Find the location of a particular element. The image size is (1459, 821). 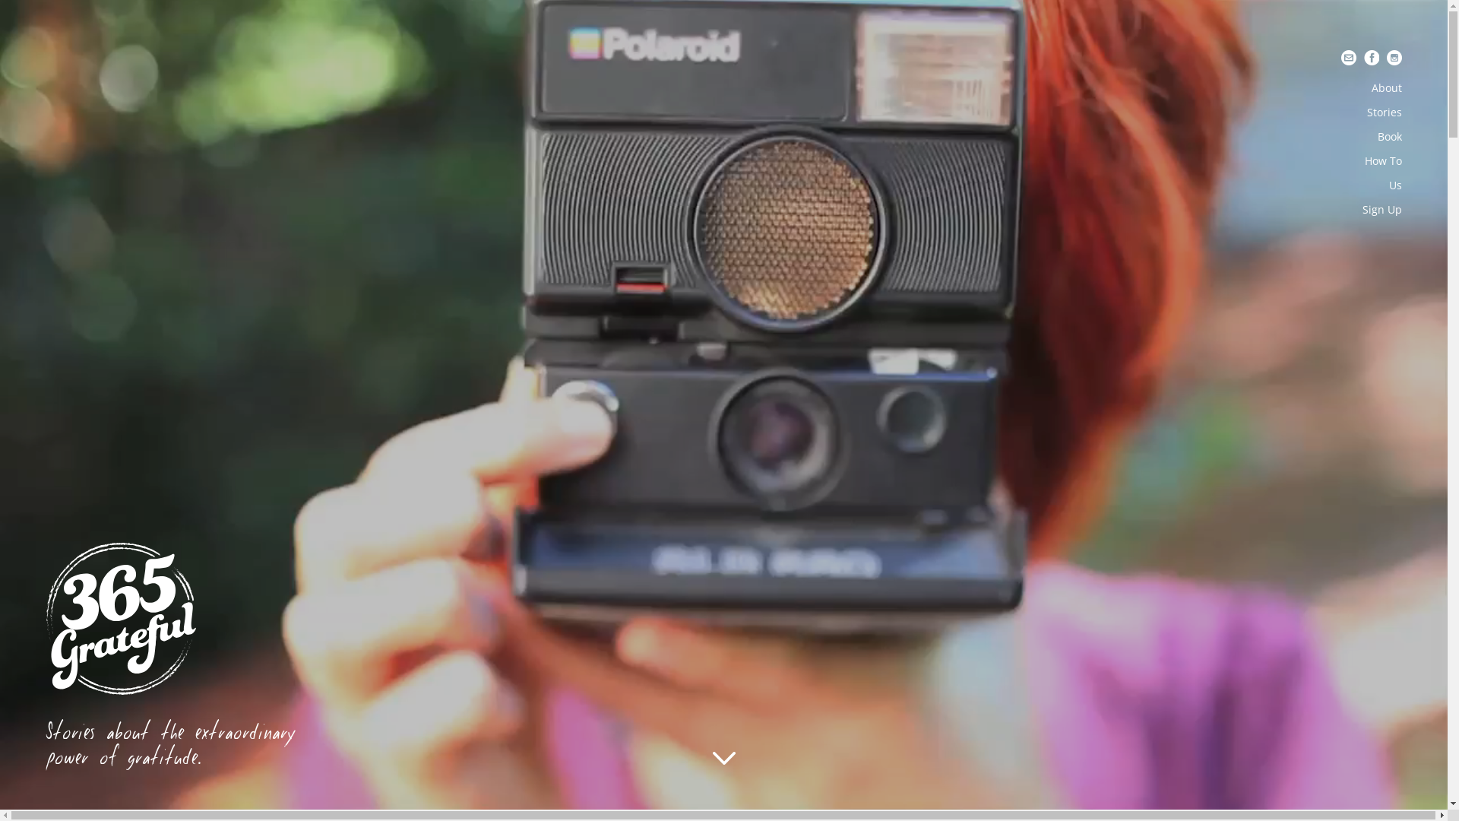

365 Grateful is located at coordinates (122, 619).